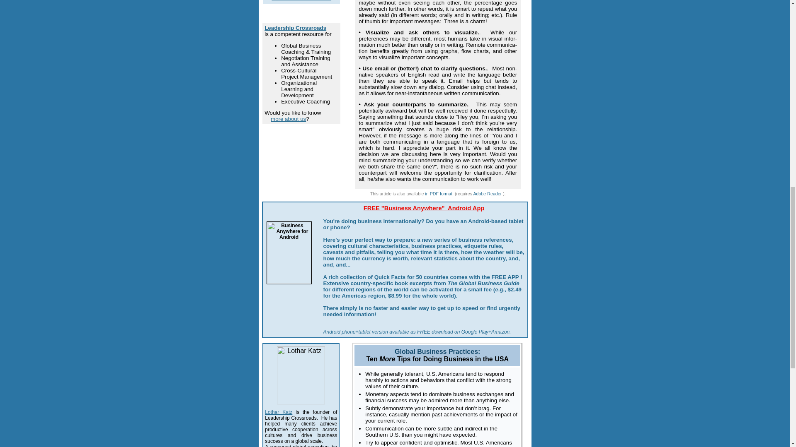 This screenshot has height=447, width=796. What do you see at coordinates (279, 412) in the screenshot?
I see `Click to learn more about our team` at bounding box center [279, 412].